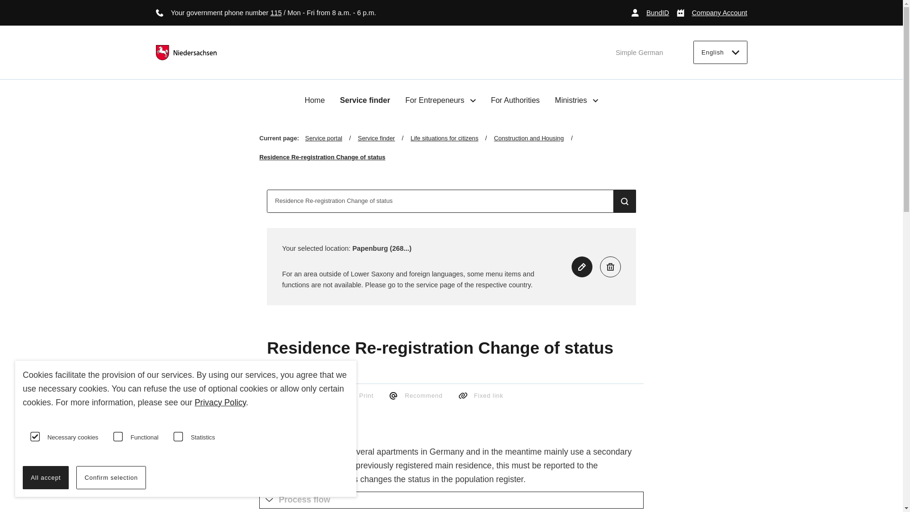 This screenshot has width=910, height=512. Describe the element at coordinates (440, 100) in the screenshot. I see `For Entrepeneurs` at that location.